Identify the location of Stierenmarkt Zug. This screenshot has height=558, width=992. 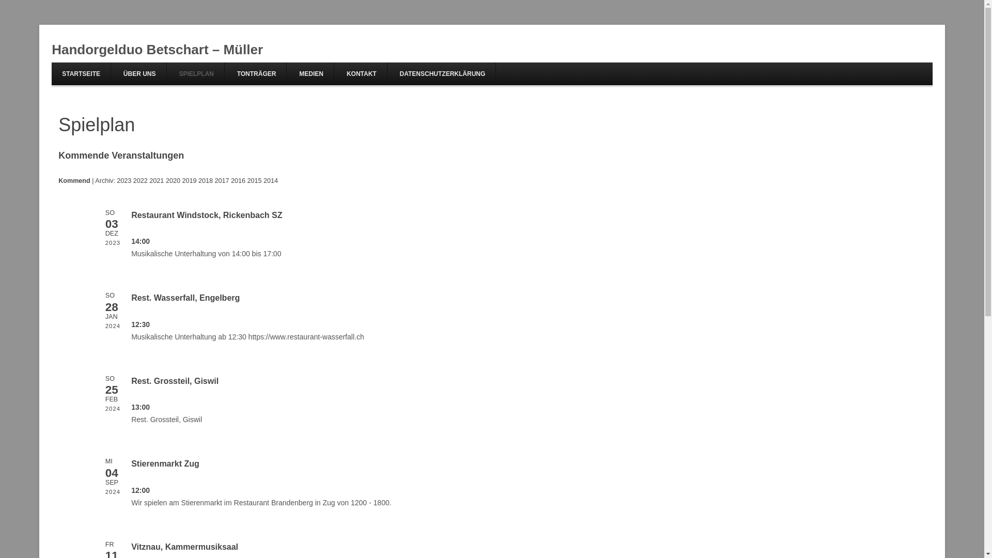
(165, 464).